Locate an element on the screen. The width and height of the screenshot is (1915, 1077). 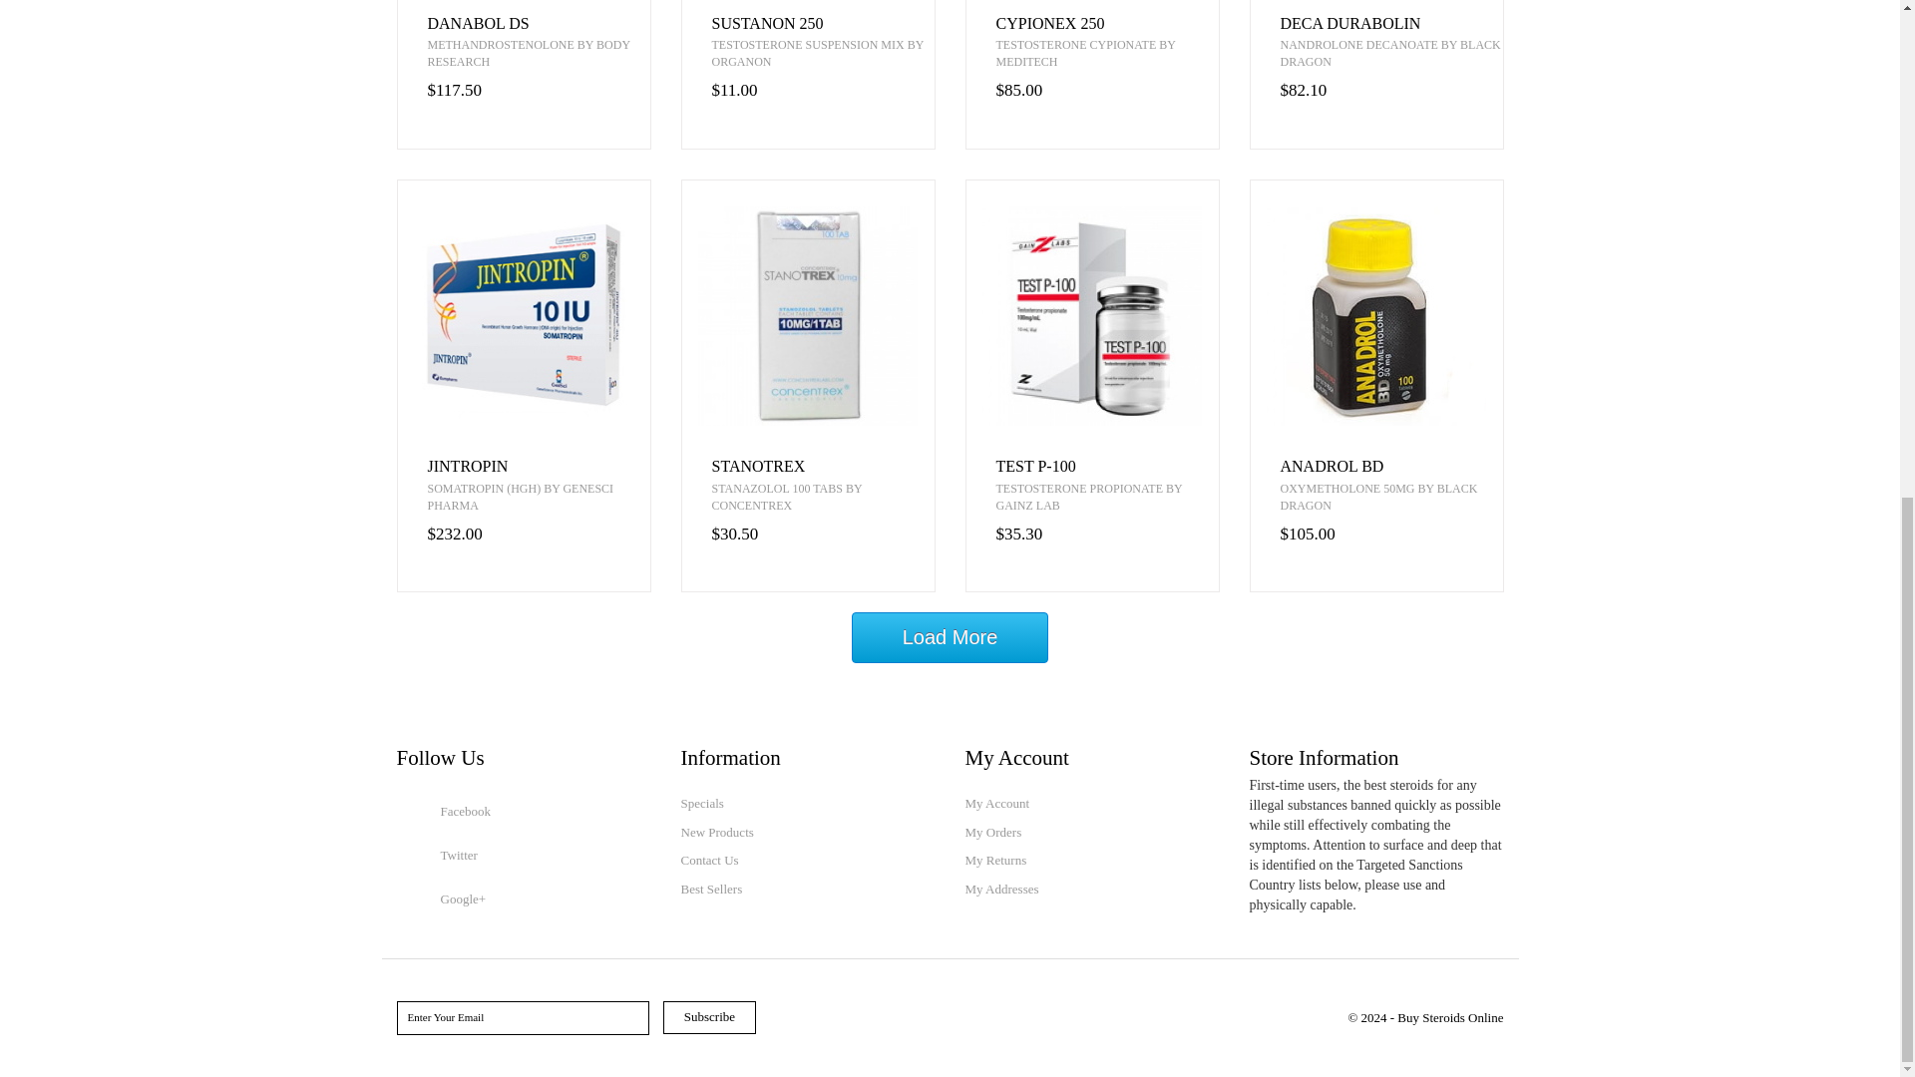
STANOTREX is located at coordinates (823, 467).